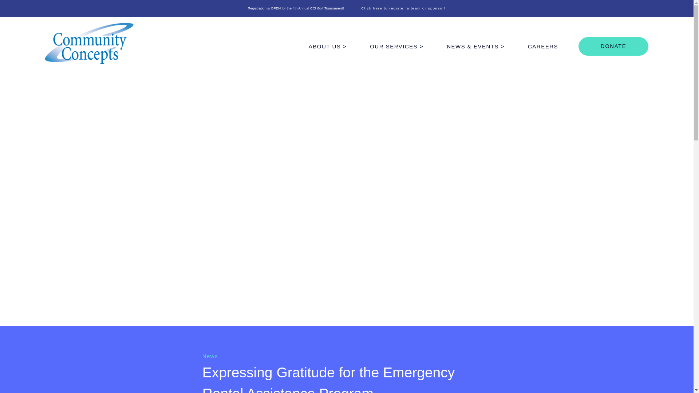 This screenshot has height=393, width=699. I want to click on Click here to register a team or sponsor!, so click(403, 8).